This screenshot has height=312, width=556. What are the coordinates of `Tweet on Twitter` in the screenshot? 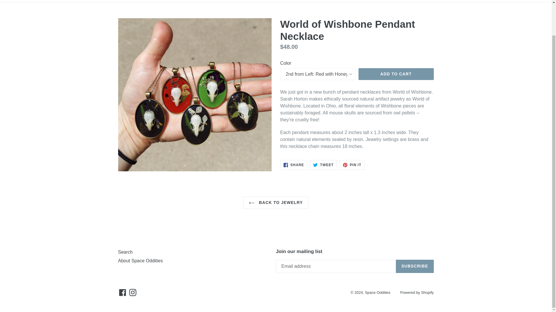 It's located at (323, 165).